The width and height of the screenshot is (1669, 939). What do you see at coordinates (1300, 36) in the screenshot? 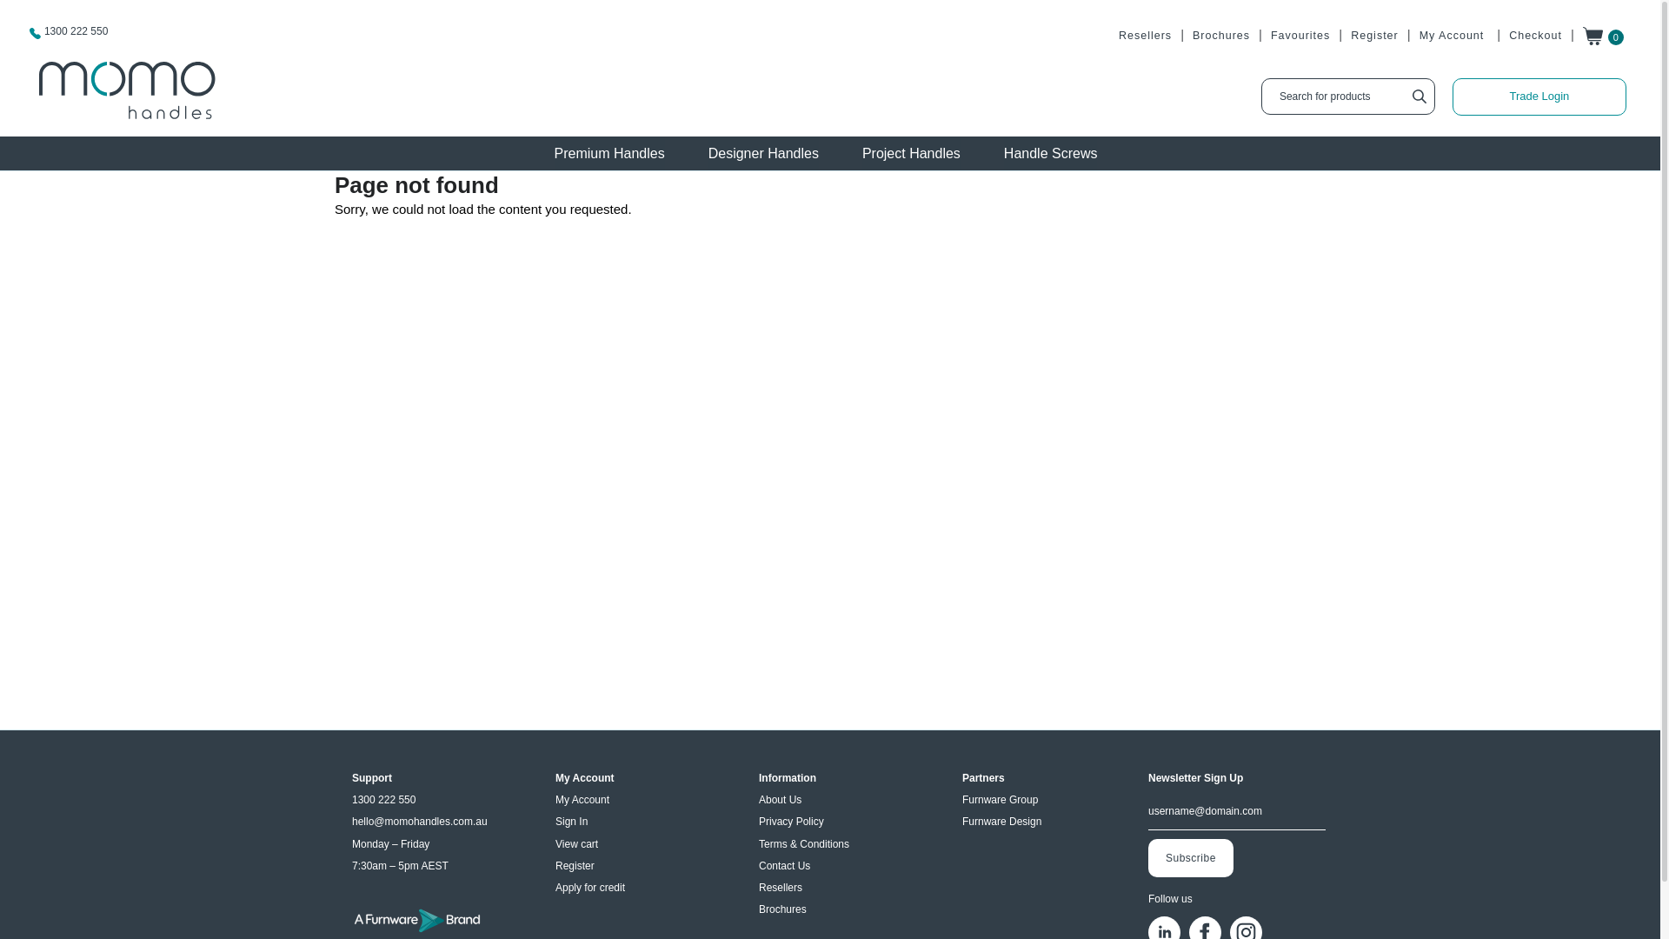
I see `Favourites` at bounding box center [1300, 36].